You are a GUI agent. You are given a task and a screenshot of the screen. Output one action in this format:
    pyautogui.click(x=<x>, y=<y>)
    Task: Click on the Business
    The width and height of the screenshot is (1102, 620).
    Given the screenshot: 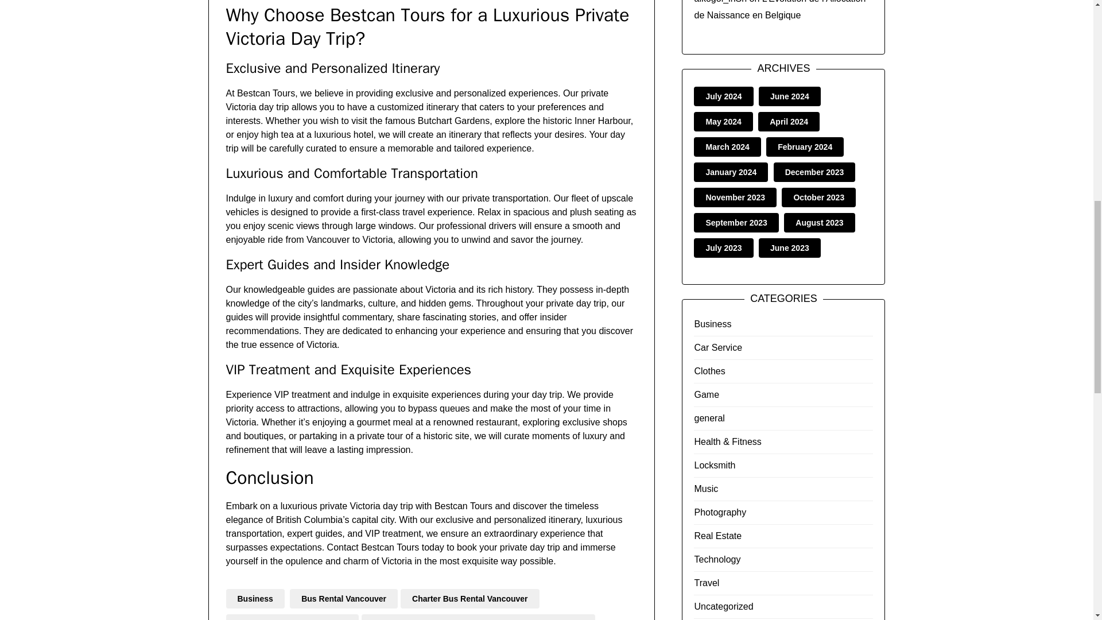 What is the action you would take?
    pyautogui.click(x=255, y=598)
    